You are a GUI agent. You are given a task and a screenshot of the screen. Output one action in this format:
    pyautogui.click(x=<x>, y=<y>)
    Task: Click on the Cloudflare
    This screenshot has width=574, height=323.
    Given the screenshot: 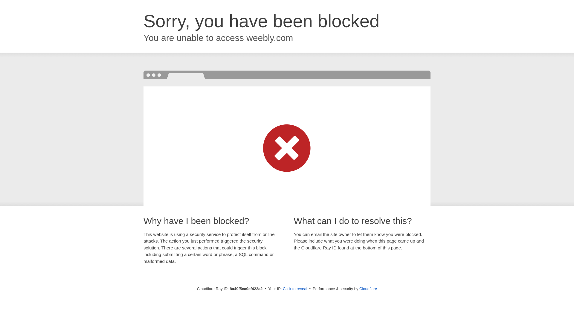 What is the action you would take?
    pyautogui.click(x=368, y=289)
    